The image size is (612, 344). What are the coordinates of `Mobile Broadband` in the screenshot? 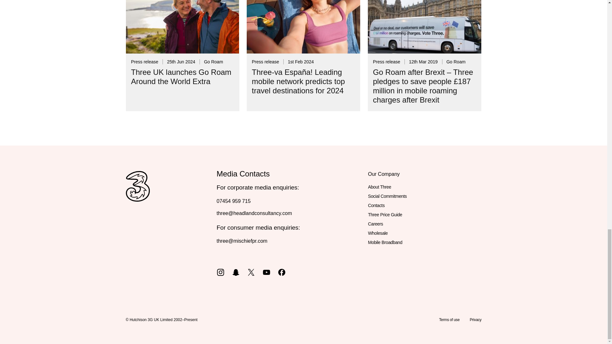 It's located at (385, 243).